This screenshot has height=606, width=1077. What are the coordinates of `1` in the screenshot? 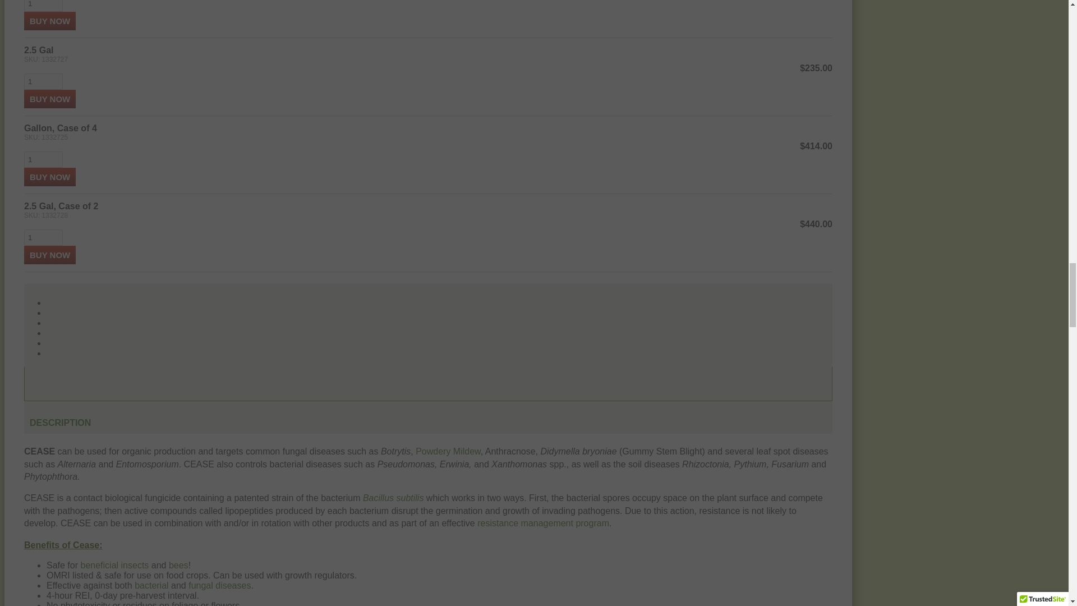 It's located at (43, 6).